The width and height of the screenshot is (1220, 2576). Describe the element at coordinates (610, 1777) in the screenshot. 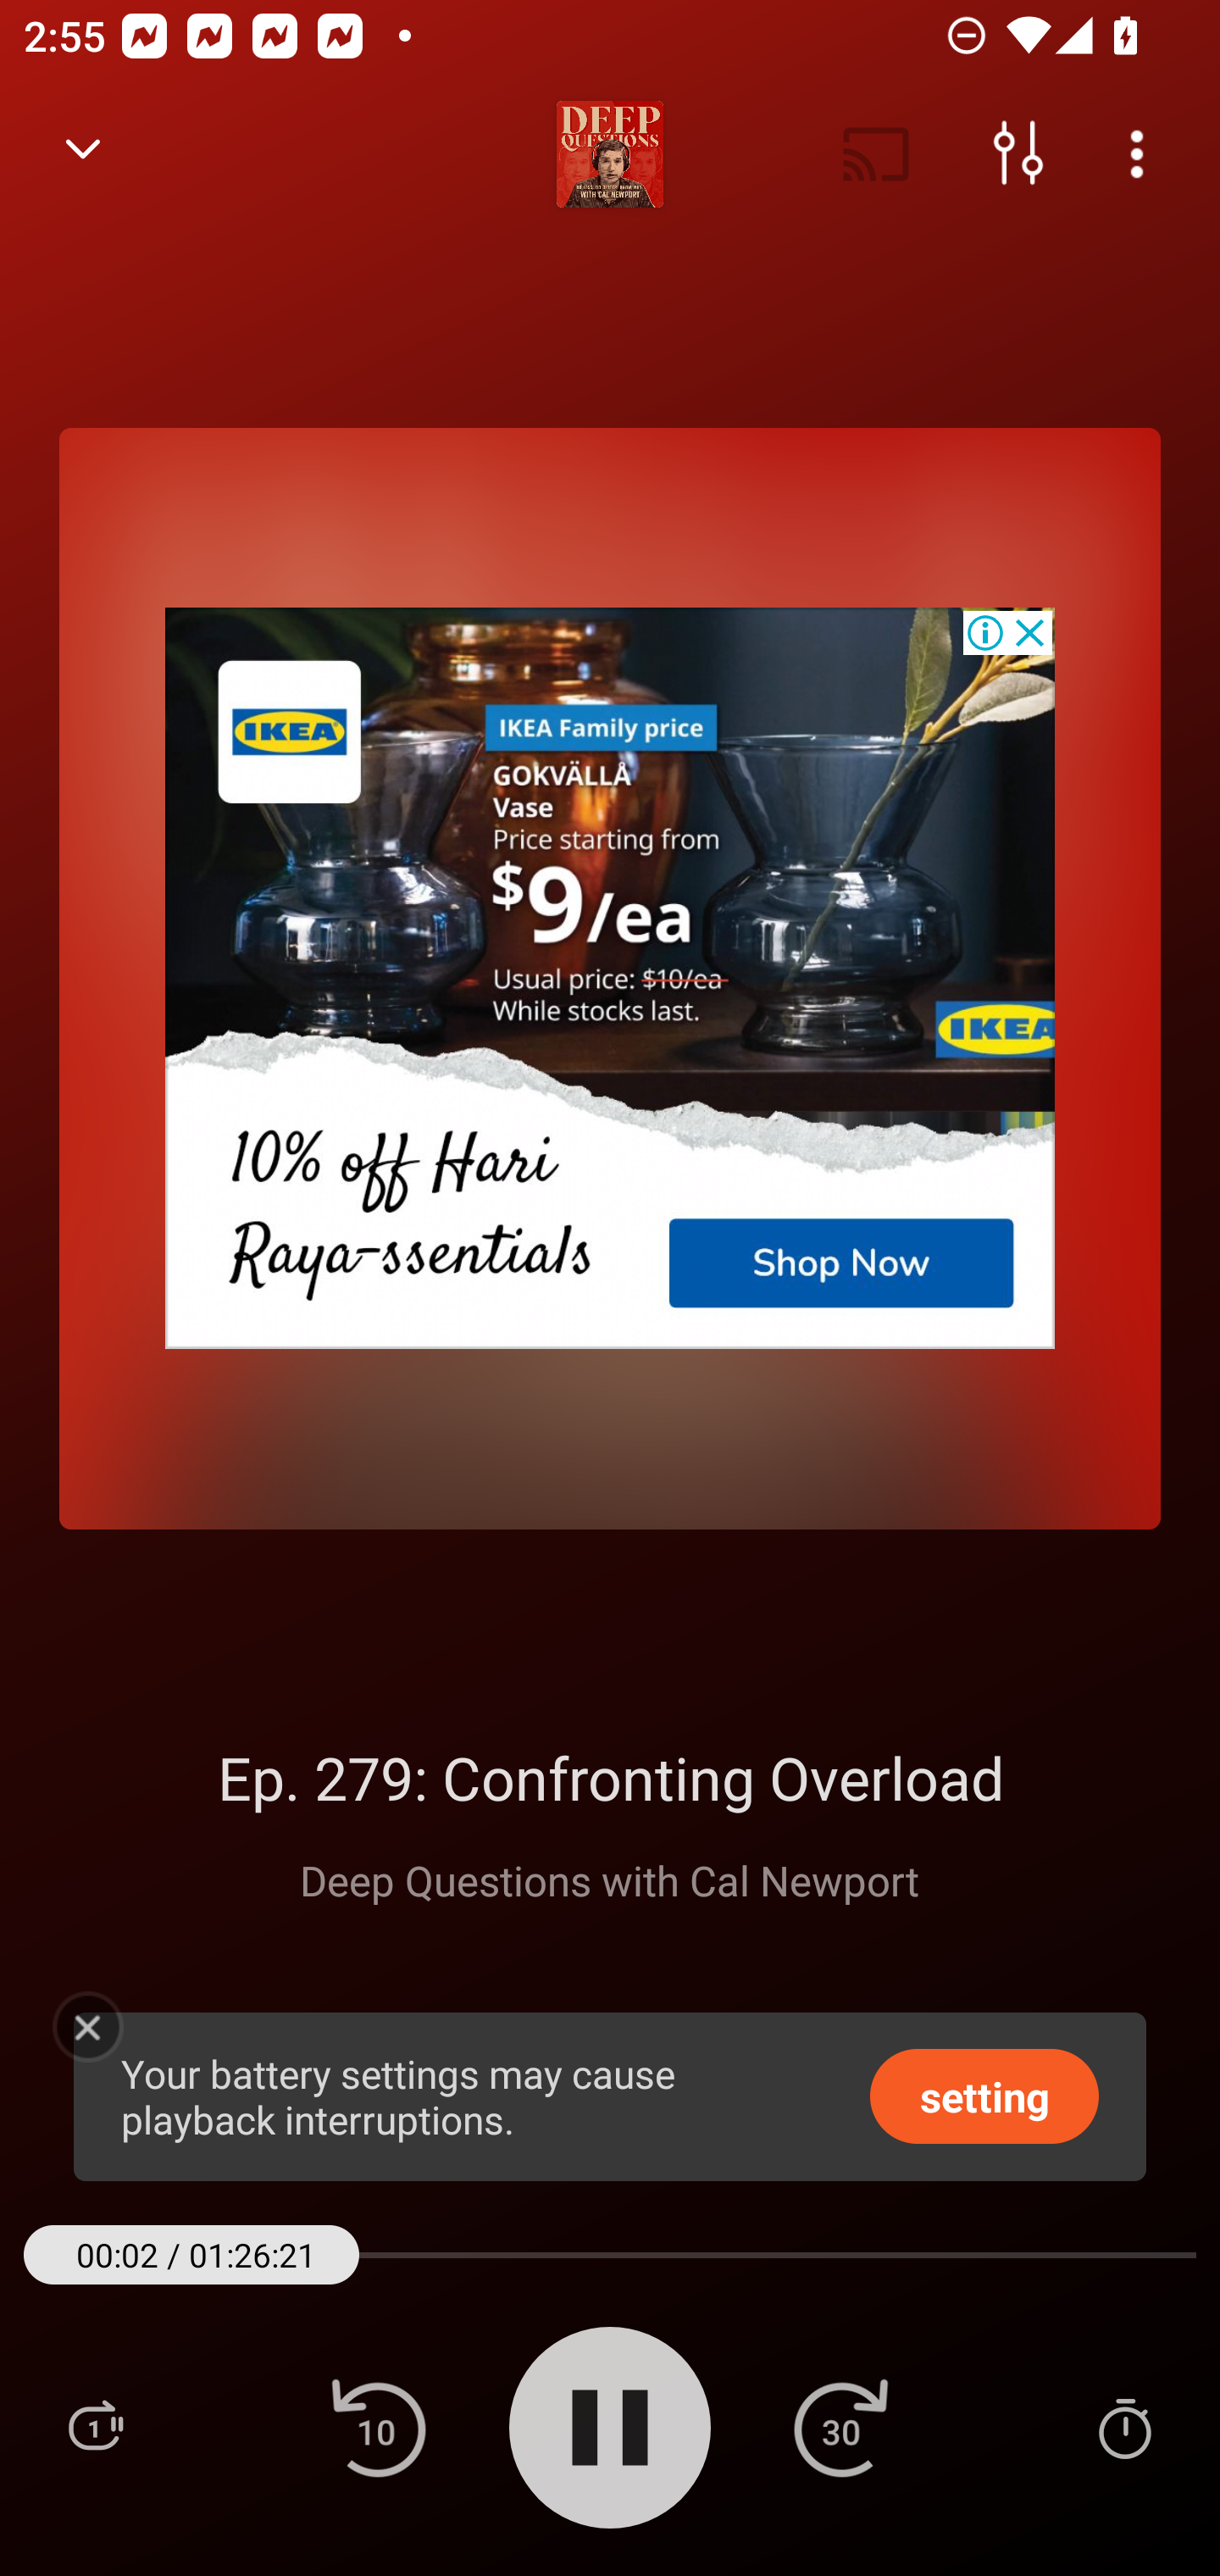

I see `Ep. 279: Confronting Overload` at that location.